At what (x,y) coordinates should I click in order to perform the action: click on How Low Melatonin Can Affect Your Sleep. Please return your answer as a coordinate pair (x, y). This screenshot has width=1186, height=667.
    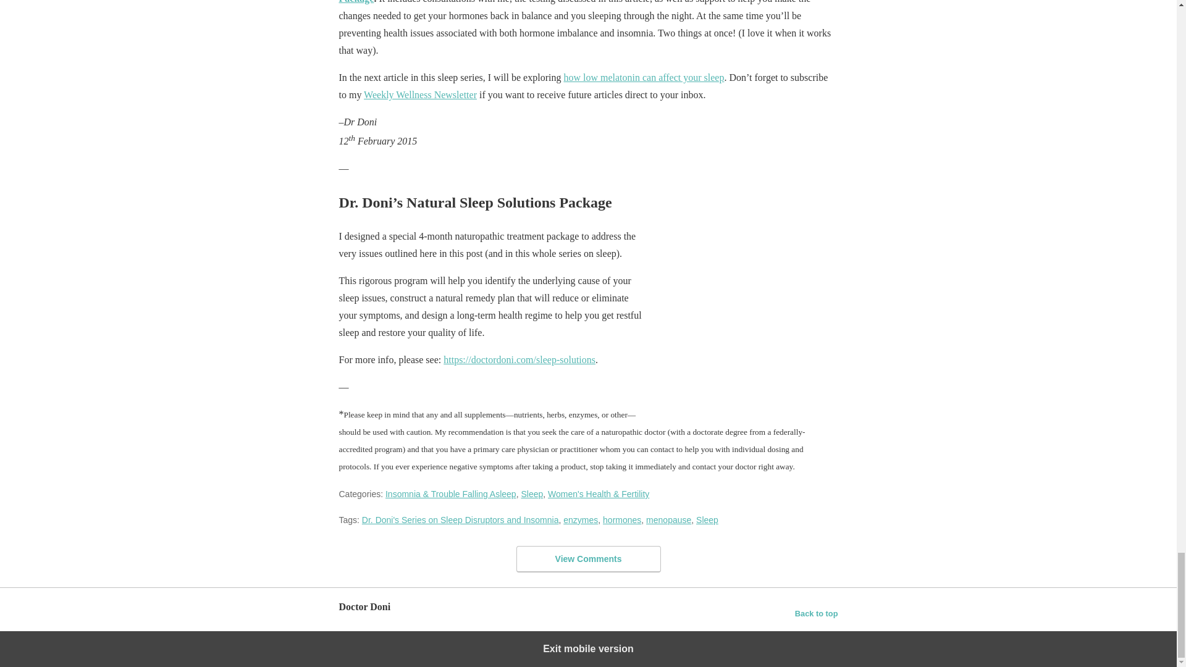
    Looking at the image, I should click on (644, 77).